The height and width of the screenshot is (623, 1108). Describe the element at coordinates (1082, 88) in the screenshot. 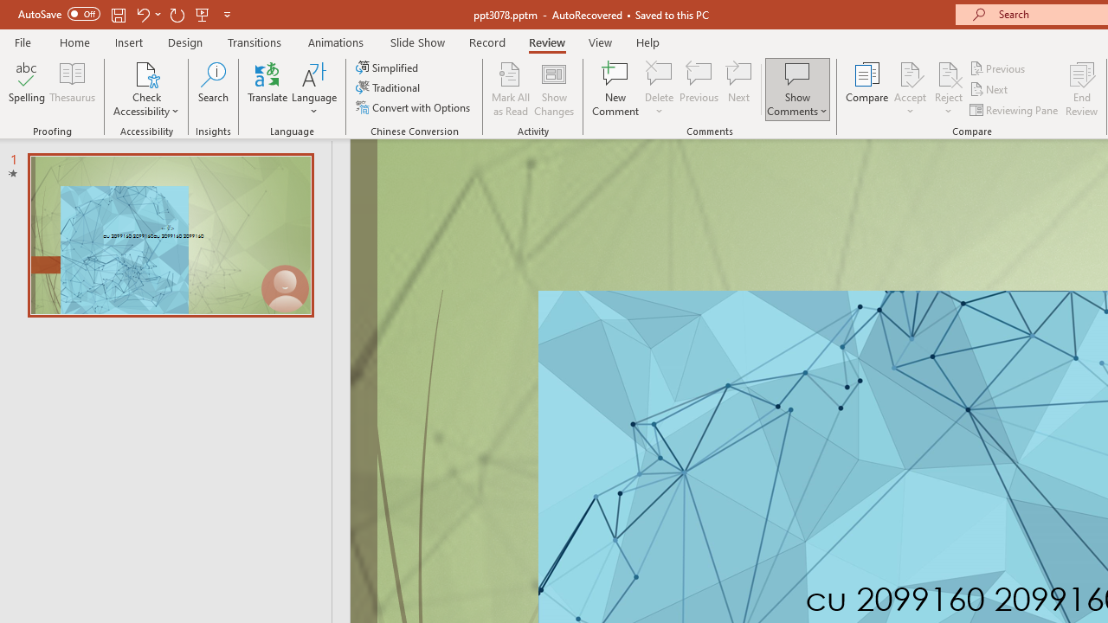

I see `End Review` at that location.